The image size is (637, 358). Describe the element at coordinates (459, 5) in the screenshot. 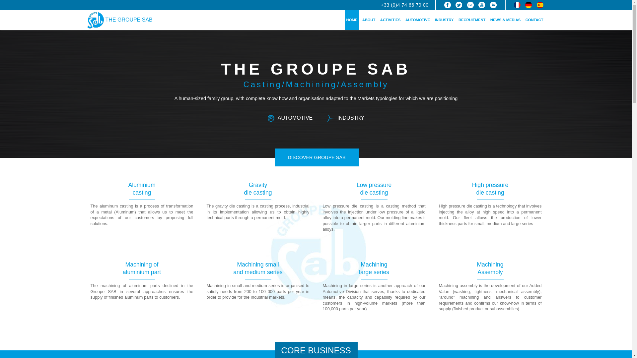

I see `Twitter` at that location.